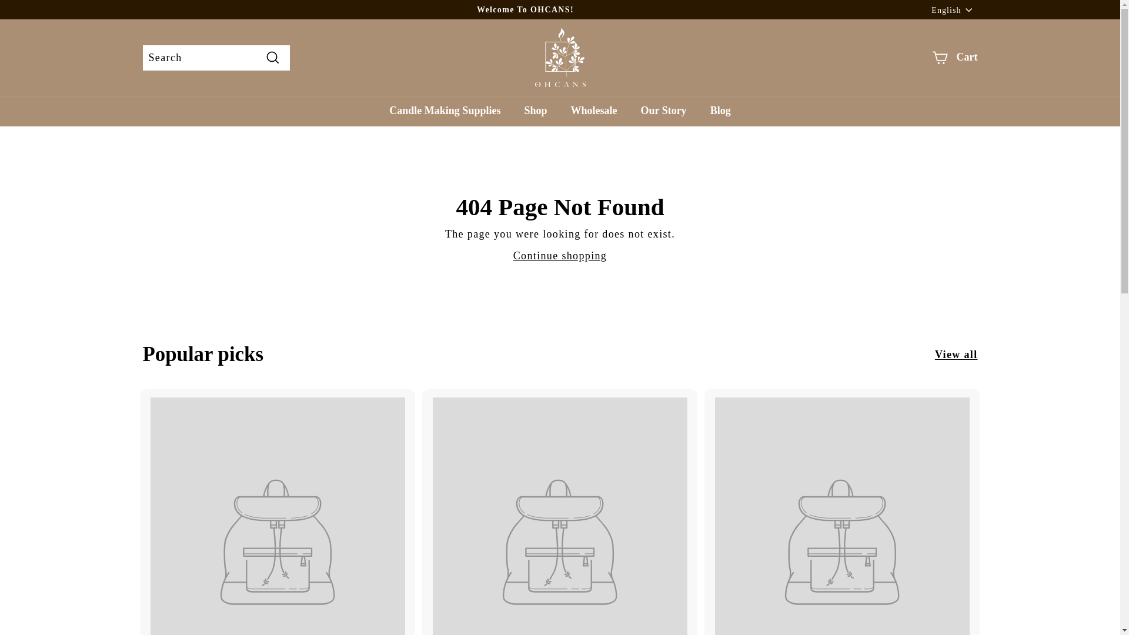 The width and height of the screenshot is (1129, 635). Describe the element at coordinates (954, 9) in the screenshot. I see `English` at that location.